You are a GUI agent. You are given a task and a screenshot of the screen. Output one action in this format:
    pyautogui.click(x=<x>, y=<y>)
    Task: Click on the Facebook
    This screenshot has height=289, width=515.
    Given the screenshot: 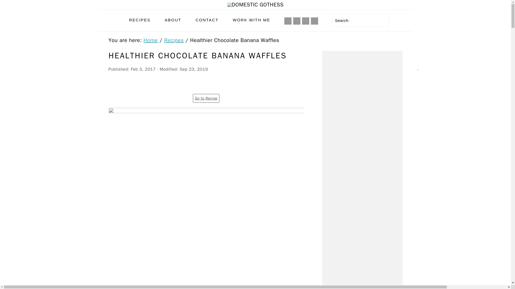 What is the action you would take?
    pyautogui.click(x=288, y=21)
    